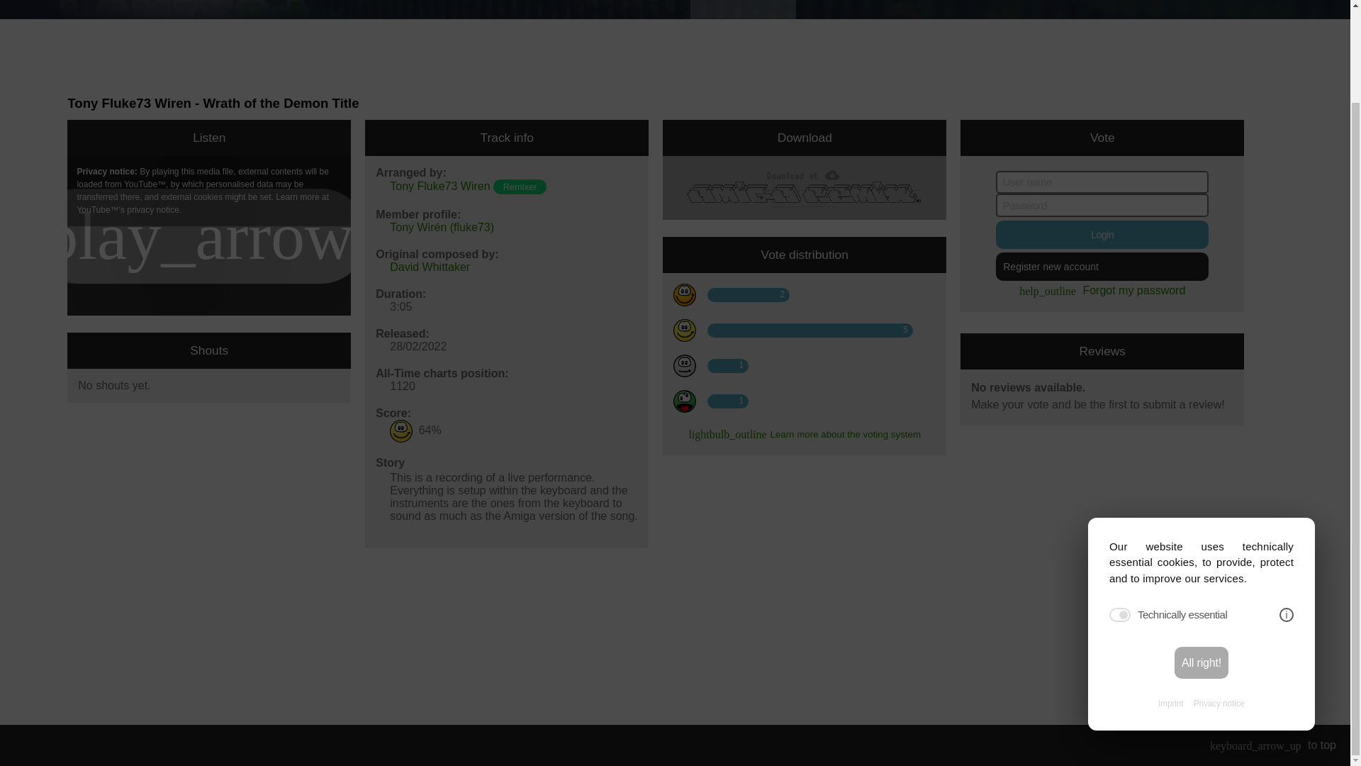 The height and width of the screenshot is (766, 1361). I want to click on Login, so click(1102, 235).